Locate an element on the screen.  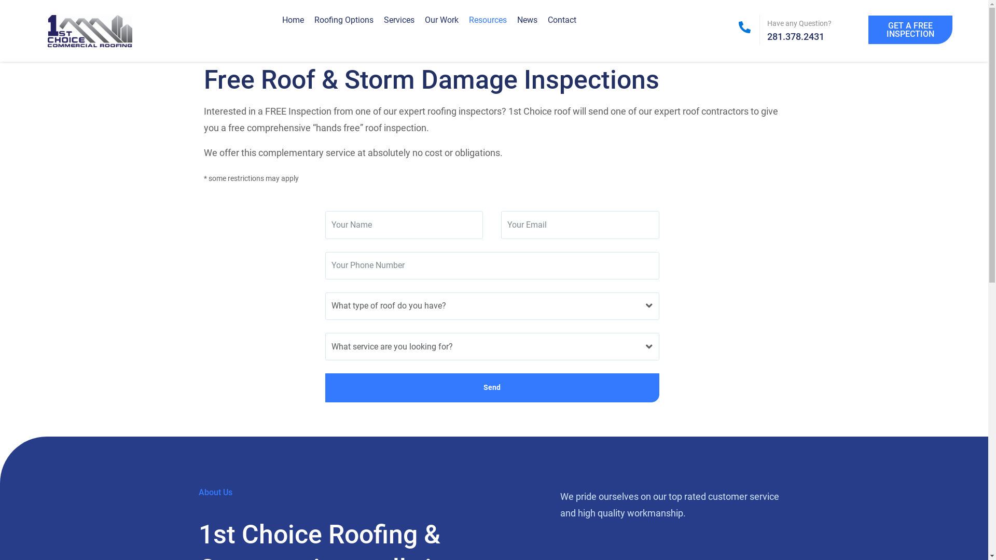
Send is located at coordinates (492, 388).